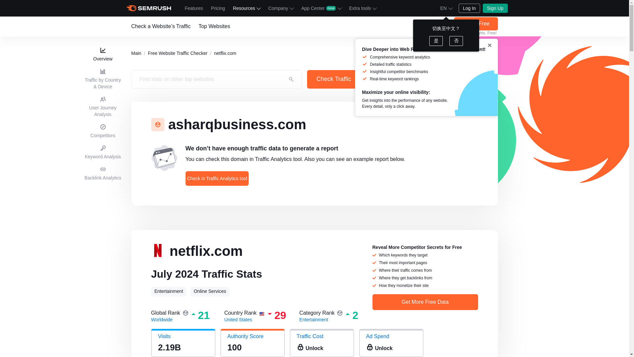 The height and width of the screenshot is (357, 634). Describe the element at coordinates (321, 8) in the screenshot. I see `App Center` at that location.